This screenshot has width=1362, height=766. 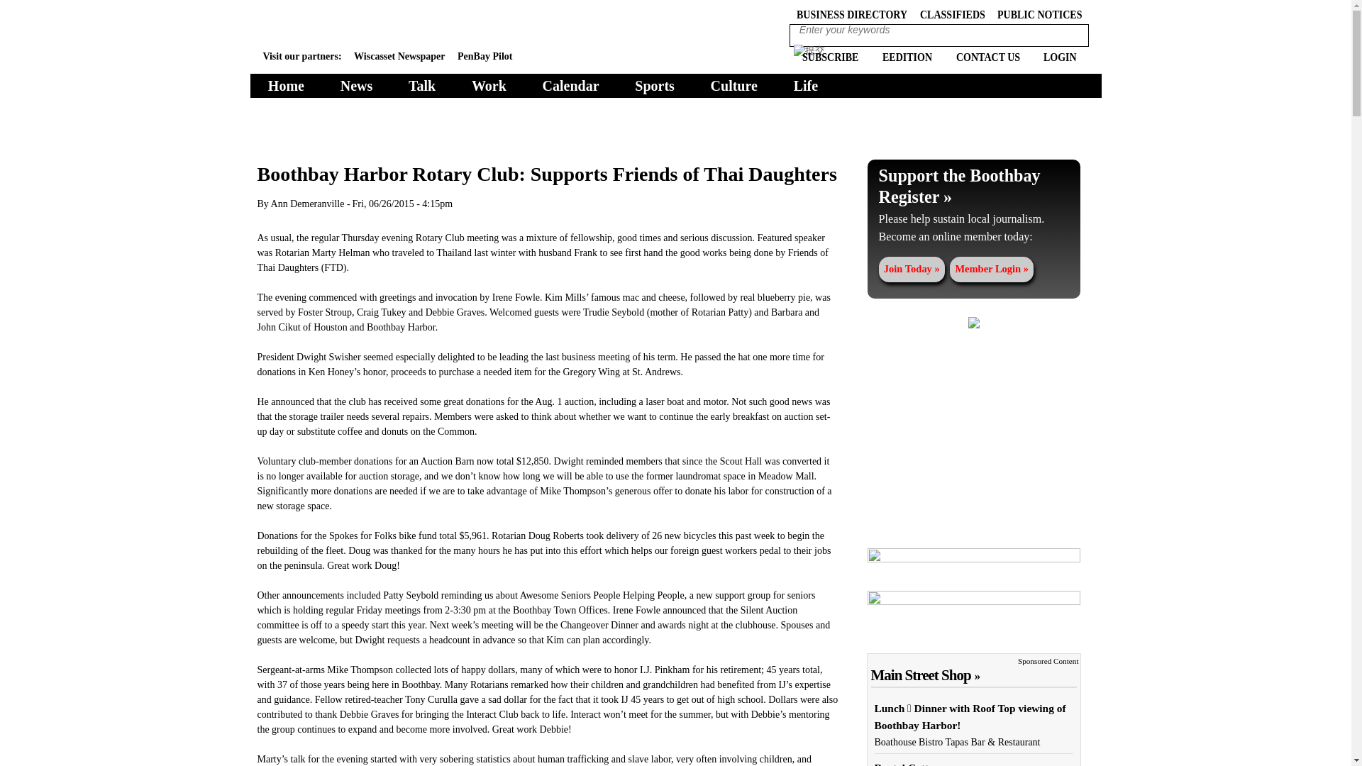 What do you see at coordinates (952, 13) in the screenshot?
I see `CLASSIFIEDS` at bounding box center [952, 13].